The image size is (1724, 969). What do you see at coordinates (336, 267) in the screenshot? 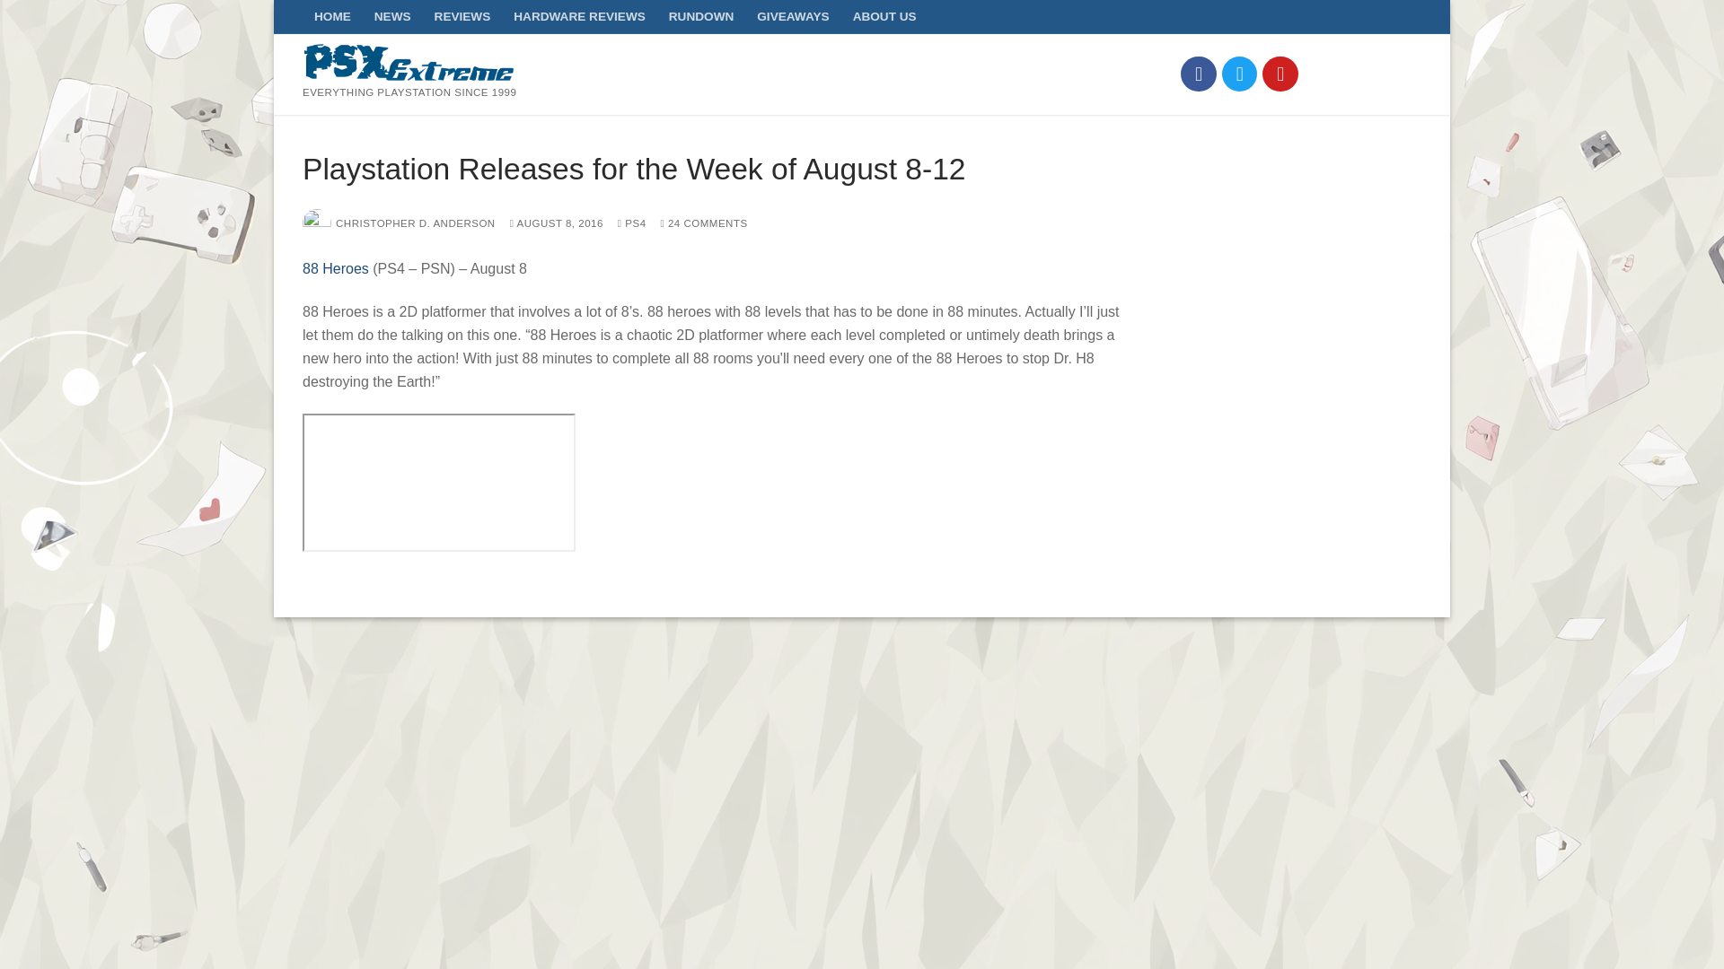
I see `88 Heroes` at bounding box center [336, 267].